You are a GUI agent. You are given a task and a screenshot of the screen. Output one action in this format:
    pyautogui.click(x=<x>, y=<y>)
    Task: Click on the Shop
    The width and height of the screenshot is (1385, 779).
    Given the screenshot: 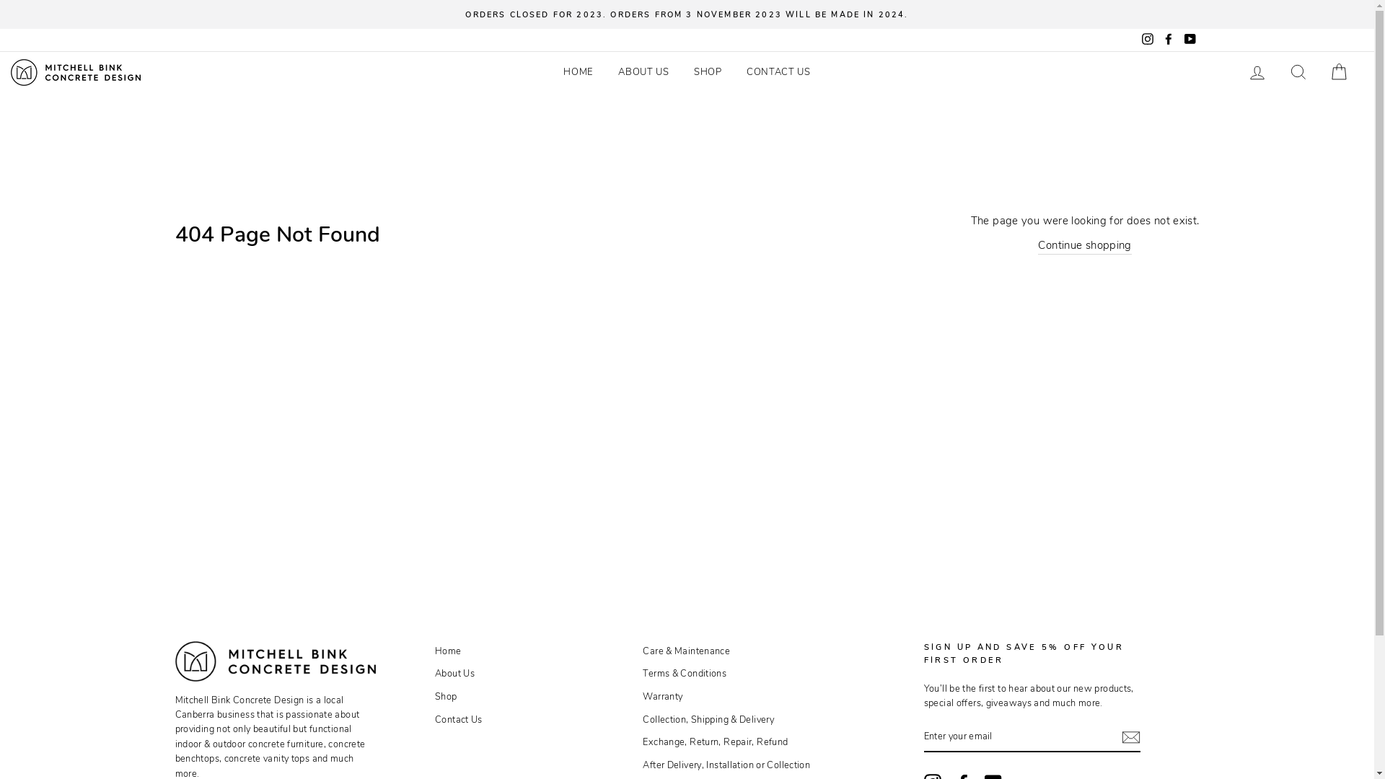 What is the action you would take?
    pyautogui.click(x=446, y=697)
    